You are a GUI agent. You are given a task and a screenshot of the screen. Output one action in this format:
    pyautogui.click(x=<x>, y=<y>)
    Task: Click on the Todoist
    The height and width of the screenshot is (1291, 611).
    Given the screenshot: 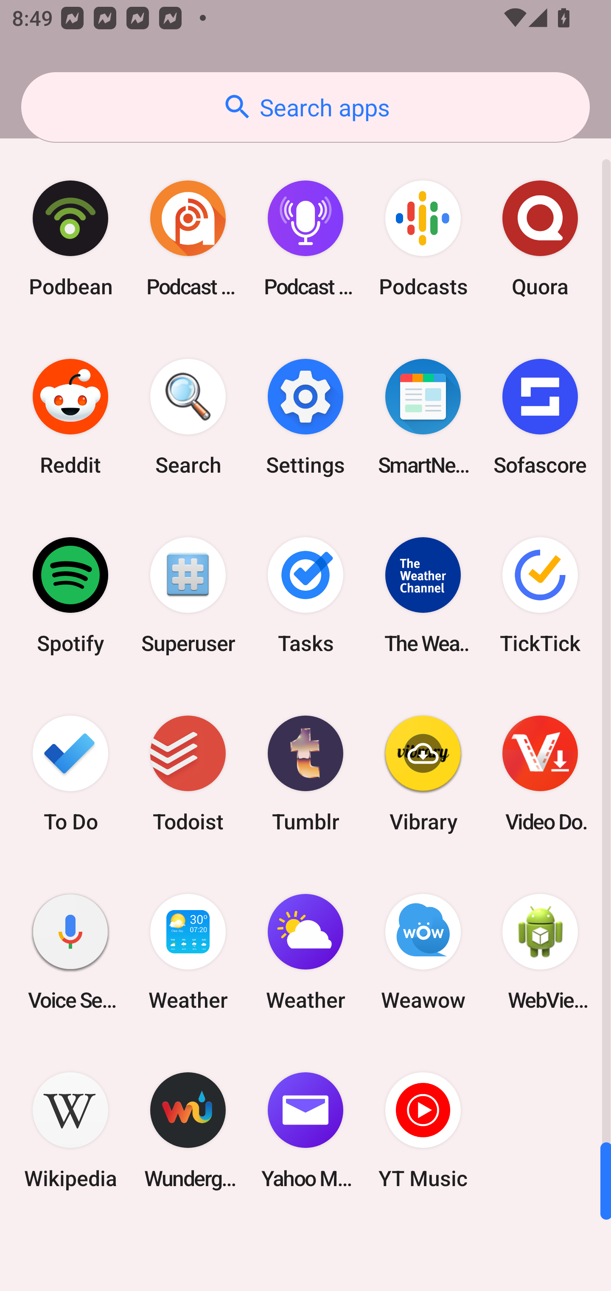 What is the action you would take?
    pyautogui.click(x=188, y=773)
    